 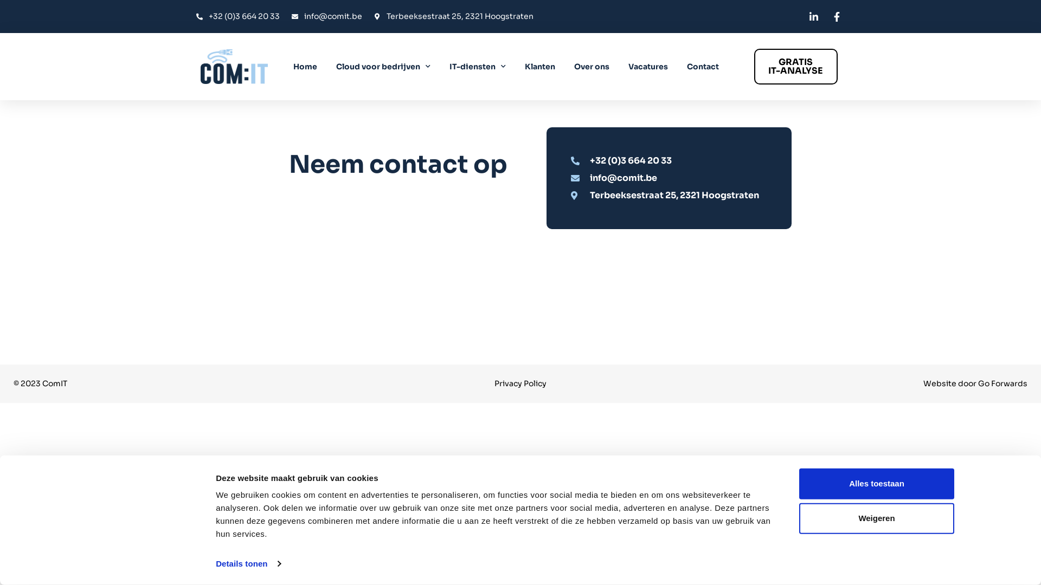 What do you see at coordinates (305, 67) in the screenshot?
I see `Home` at bounding box center [305, 67].